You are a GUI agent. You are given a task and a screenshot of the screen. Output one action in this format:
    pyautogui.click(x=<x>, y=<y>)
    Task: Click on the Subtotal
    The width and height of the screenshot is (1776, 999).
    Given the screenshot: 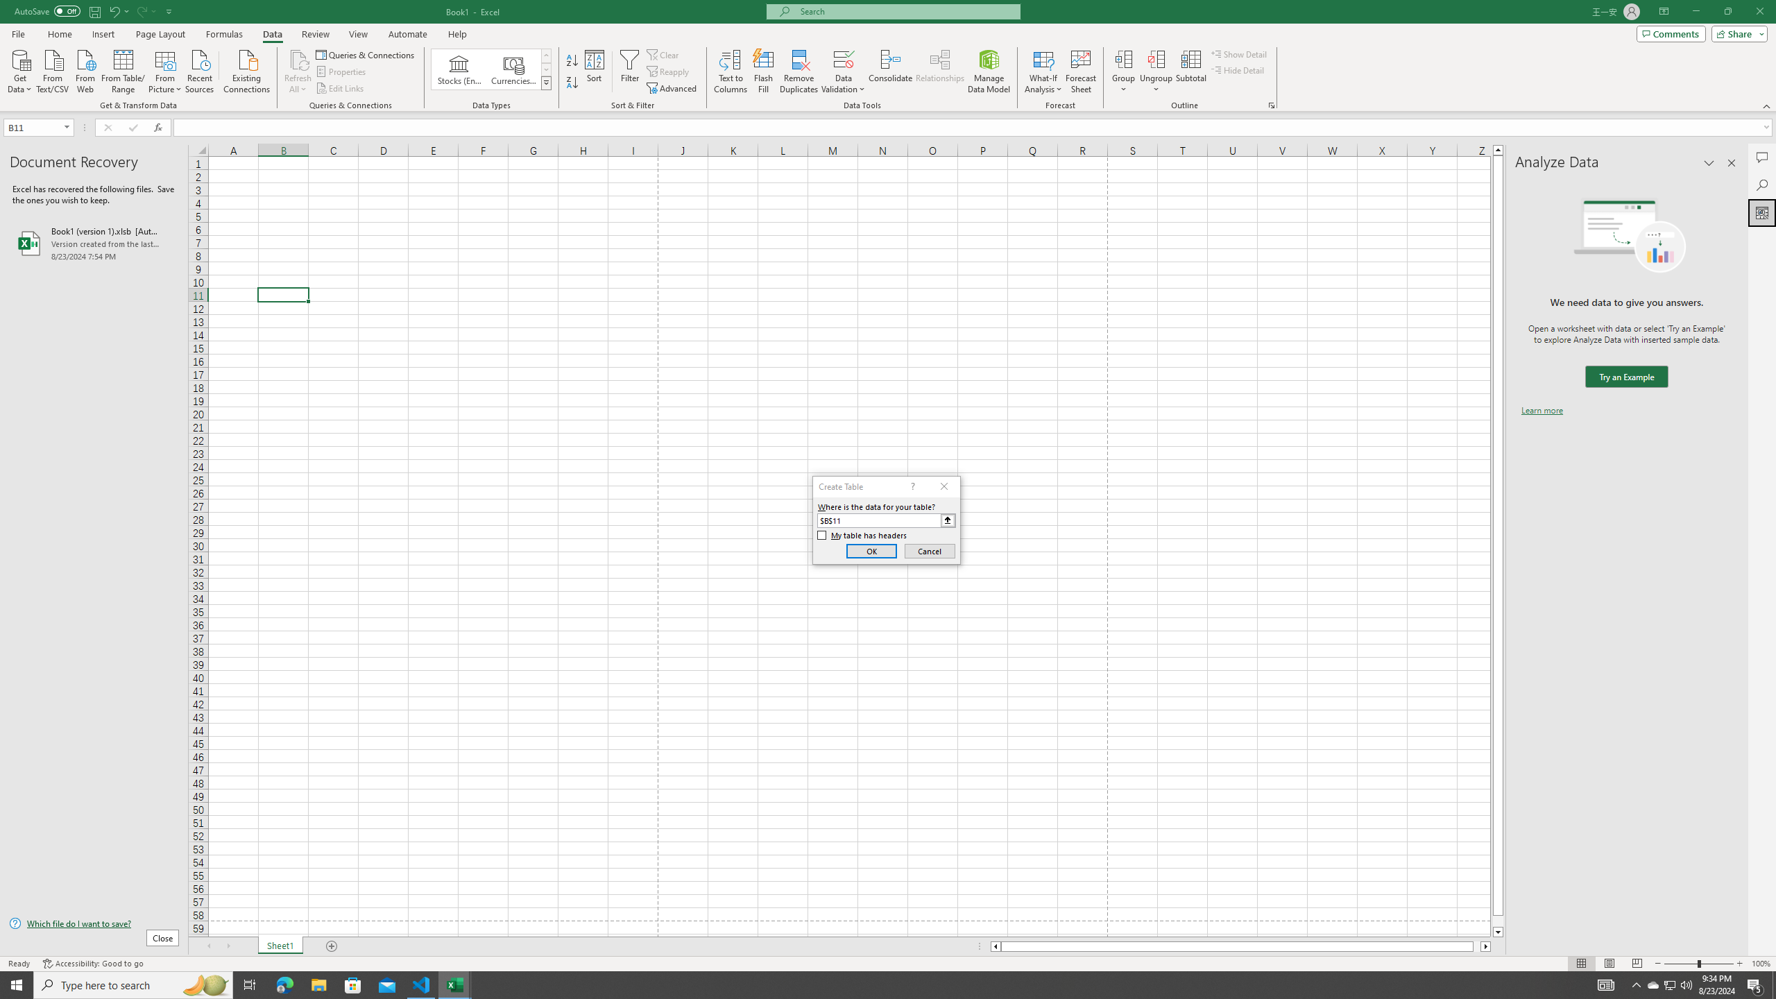 What is the action you would take?
    pyautogui.click(x=1190, y=71)
    